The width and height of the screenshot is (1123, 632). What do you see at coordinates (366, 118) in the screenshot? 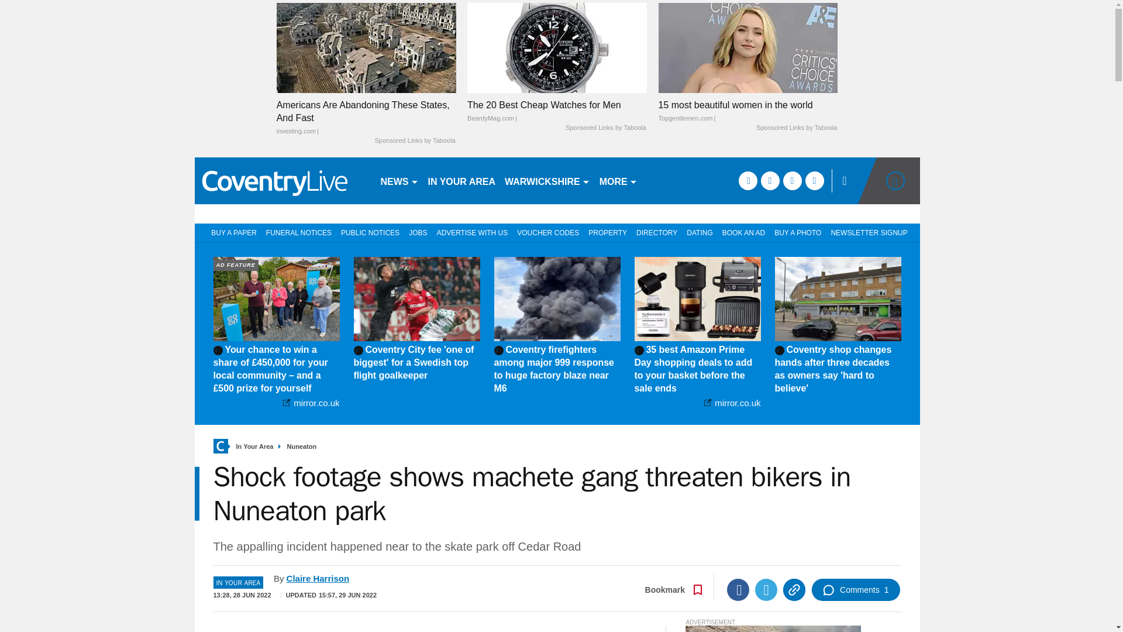
I see `Americans Are Abandoning These States, And Fast` at bounding box center [366, 118].